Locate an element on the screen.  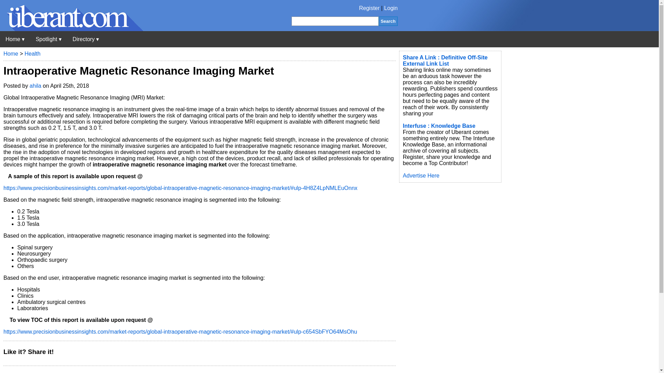
Login is located at coordinates (391, 8).